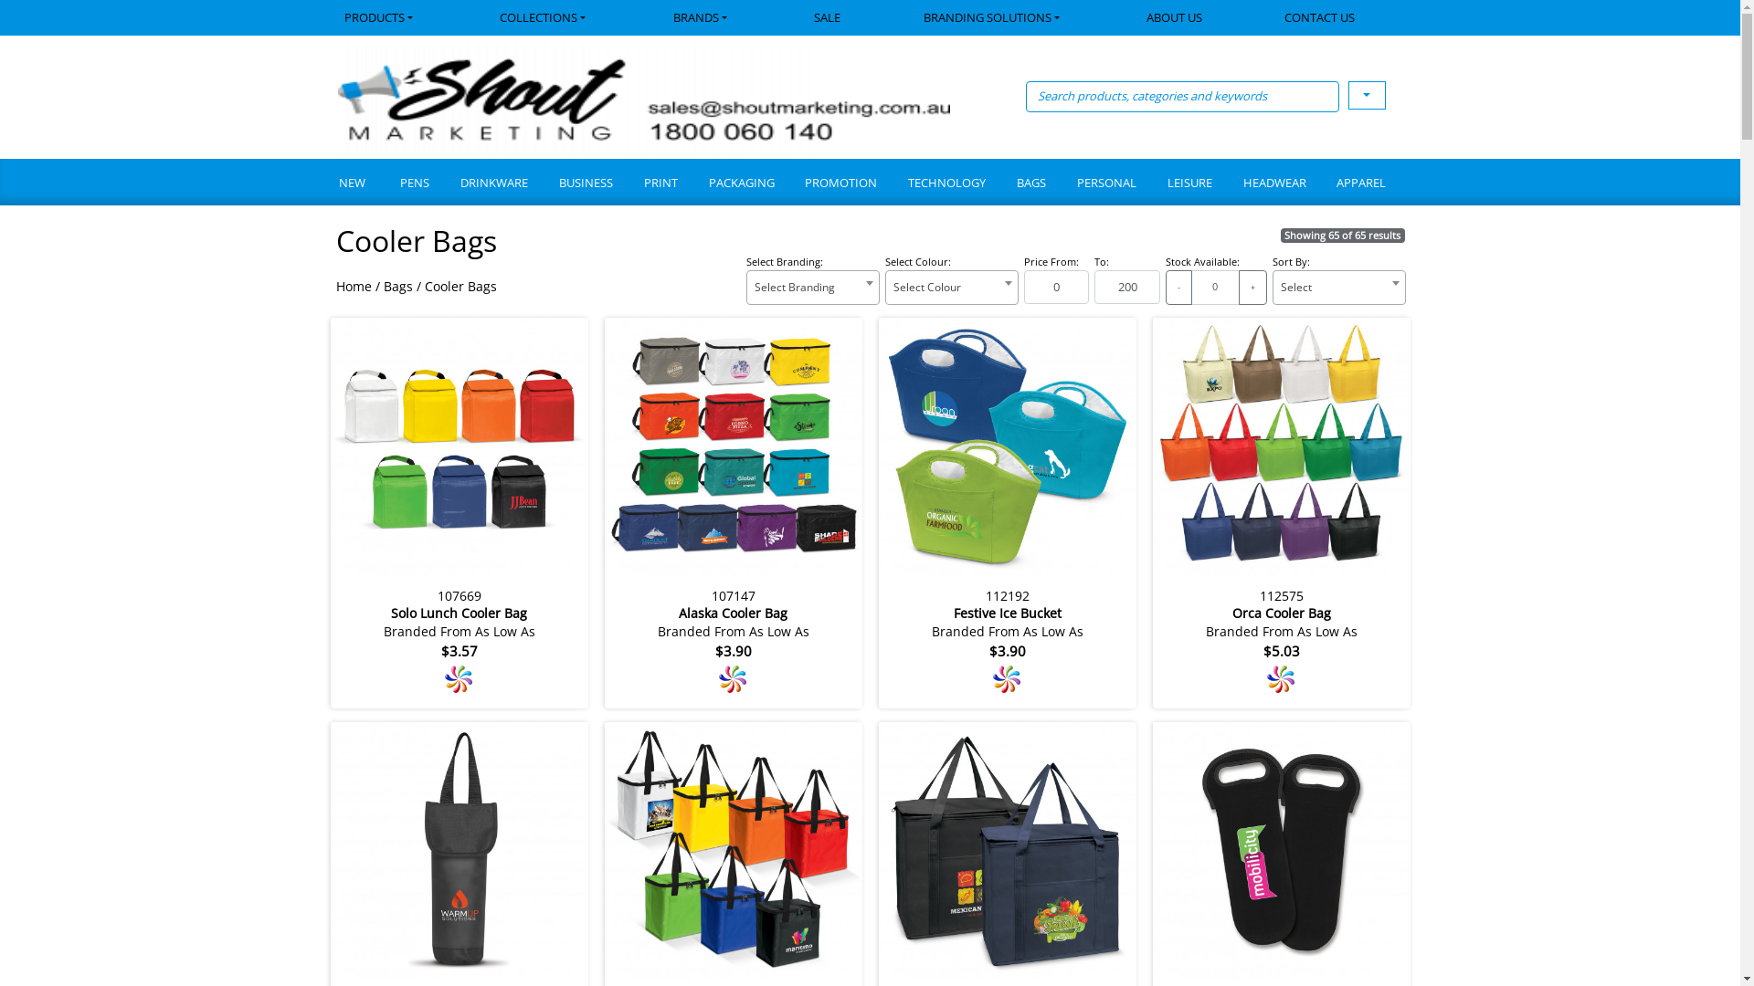  I want to click on PROMOTION, so click(840, 184).